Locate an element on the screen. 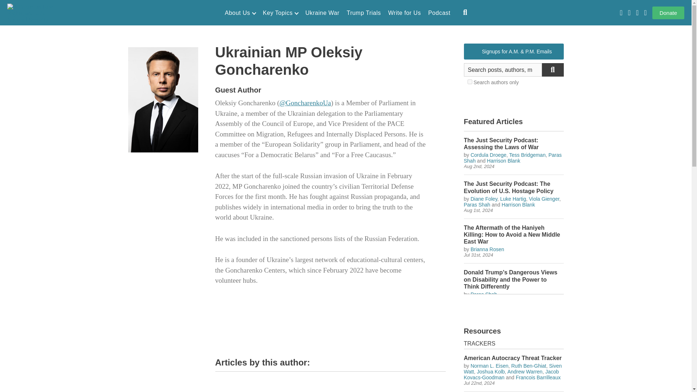 The width and height of the screenshot is (697, 392). Profile and articles by Luke Hartig is located at coordinates (513, 199).